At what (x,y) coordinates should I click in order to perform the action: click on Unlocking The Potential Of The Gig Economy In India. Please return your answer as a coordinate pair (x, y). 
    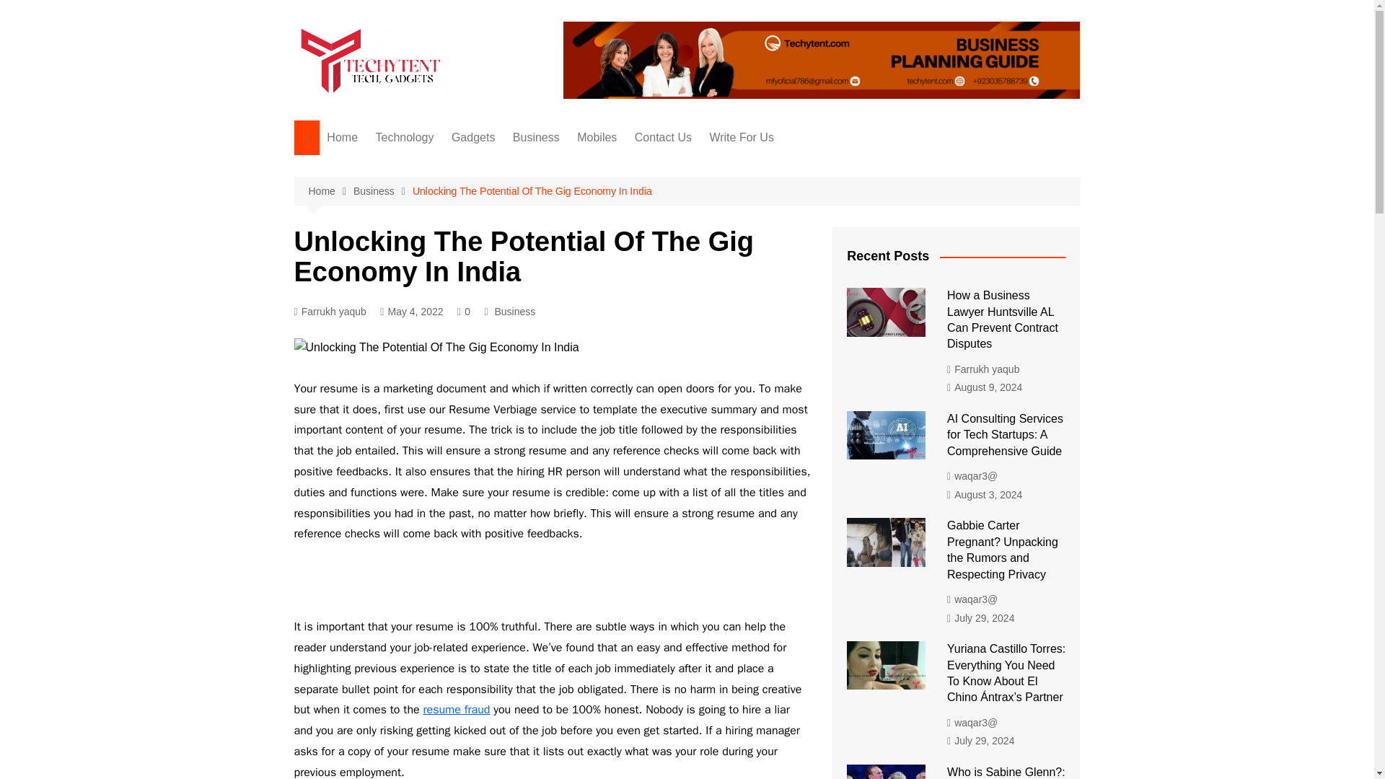
    Looking at the image, I should click on (532, 190).